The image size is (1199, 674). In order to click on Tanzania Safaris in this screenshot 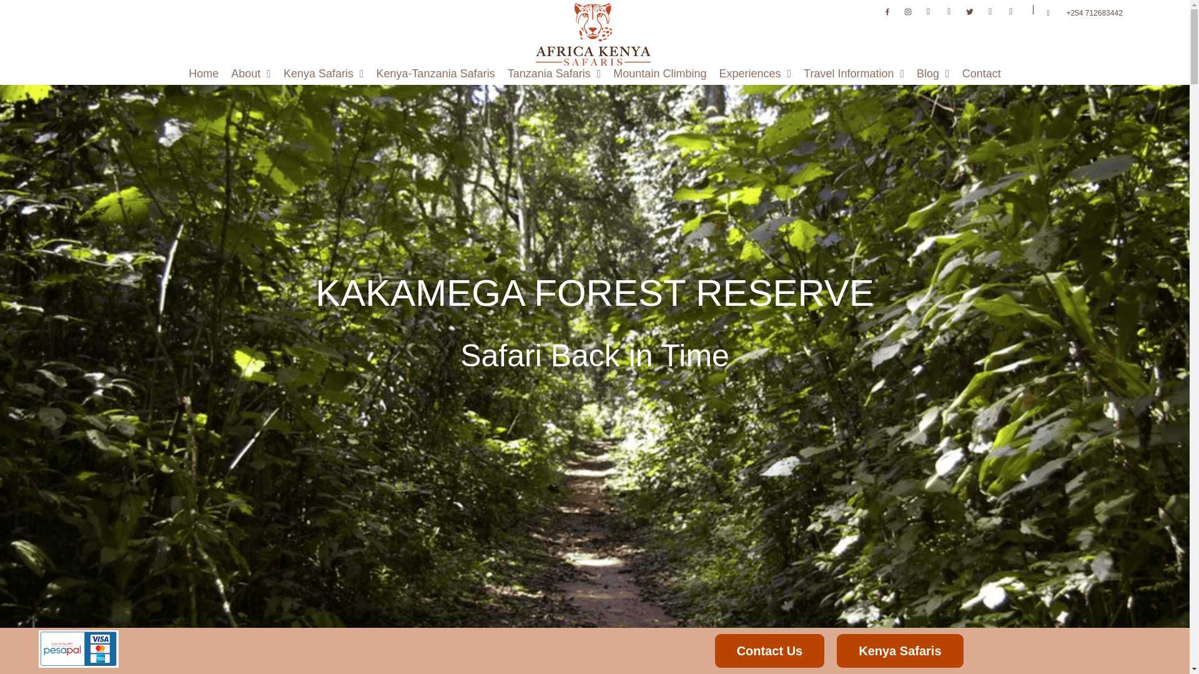, I will do `click(555, 73)`.